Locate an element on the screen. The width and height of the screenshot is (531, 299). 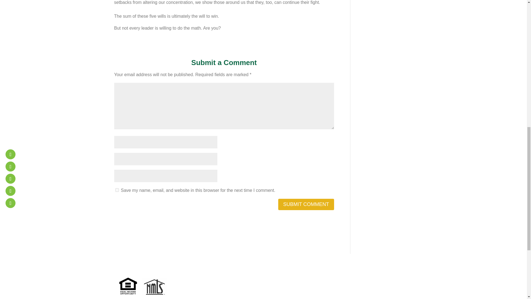
Submit Comment is located at coordinates (306, 204).